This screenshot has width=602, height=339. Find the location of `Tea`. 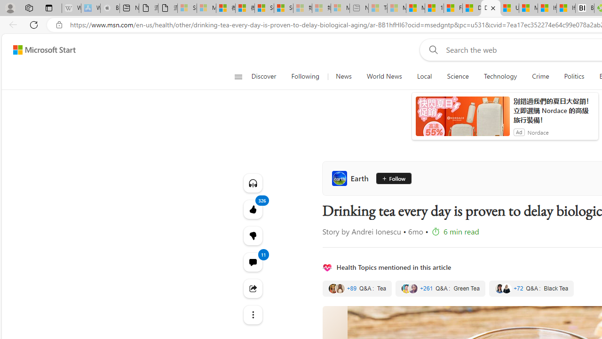

Tea is located at coordinates (357, 289).